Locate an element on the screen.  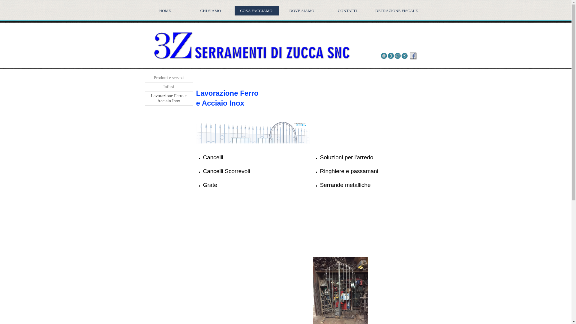
CONTATTI is located at coordinates (348, 11).